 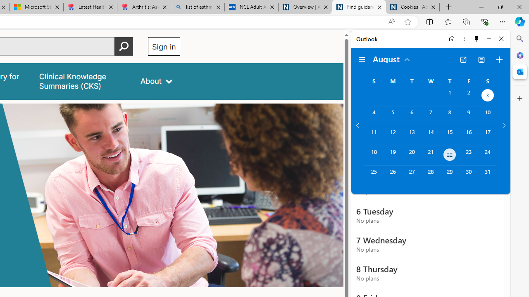 I want to click on Monday, August 19, 2024. , so click(x=393, y=156).